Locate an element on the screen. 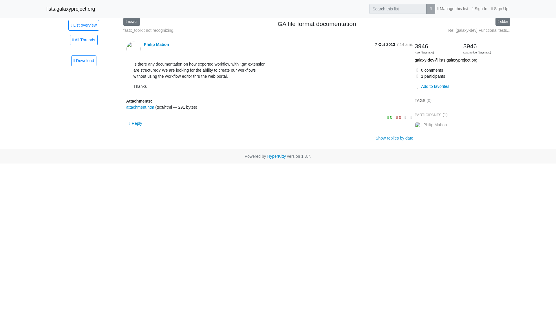 Image resolution: width=556 pixels, height=312 pixels. See the profile for Philip Mabon is located at coordinates (156, 44).